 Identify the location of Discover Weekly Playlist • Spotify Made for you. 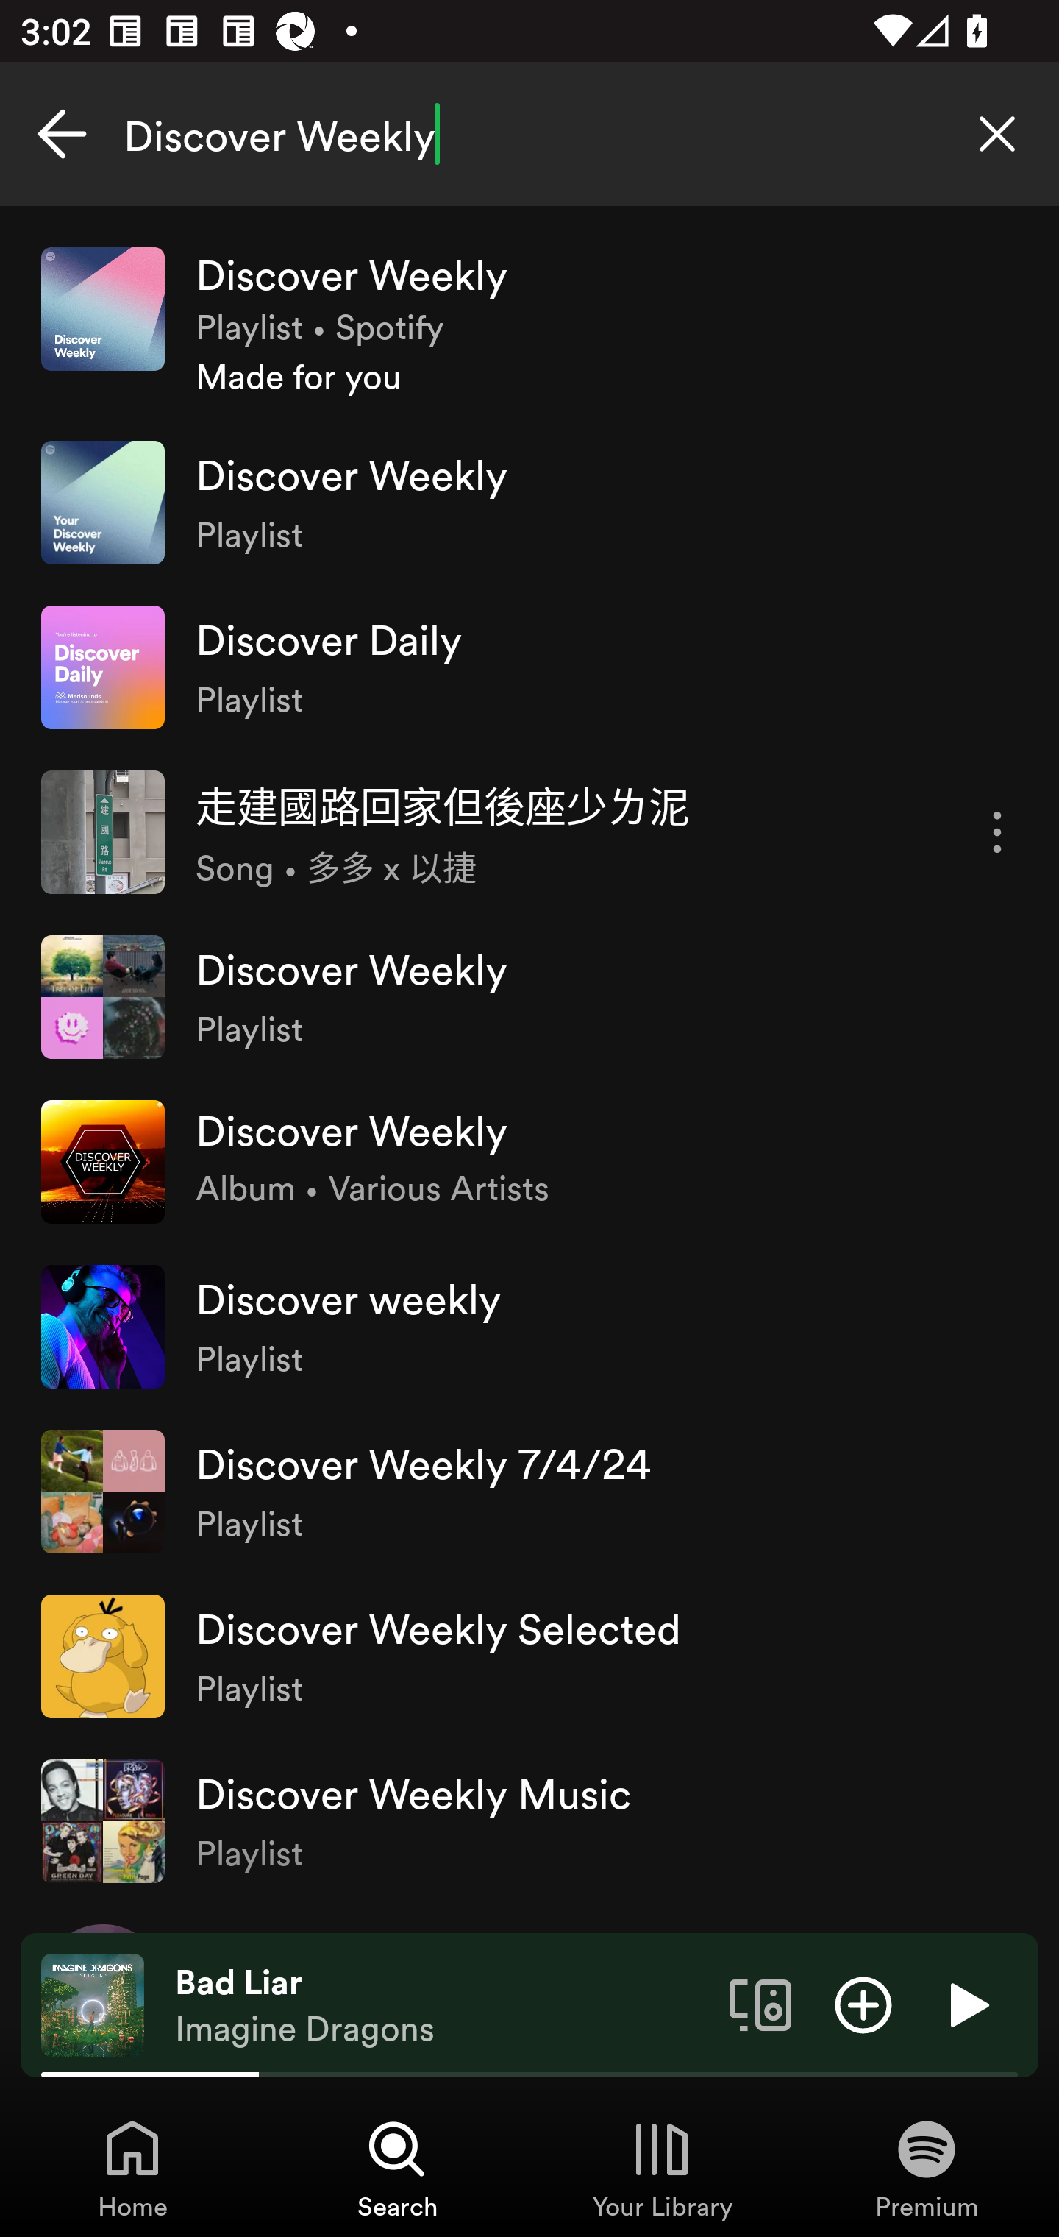
(529, 323).